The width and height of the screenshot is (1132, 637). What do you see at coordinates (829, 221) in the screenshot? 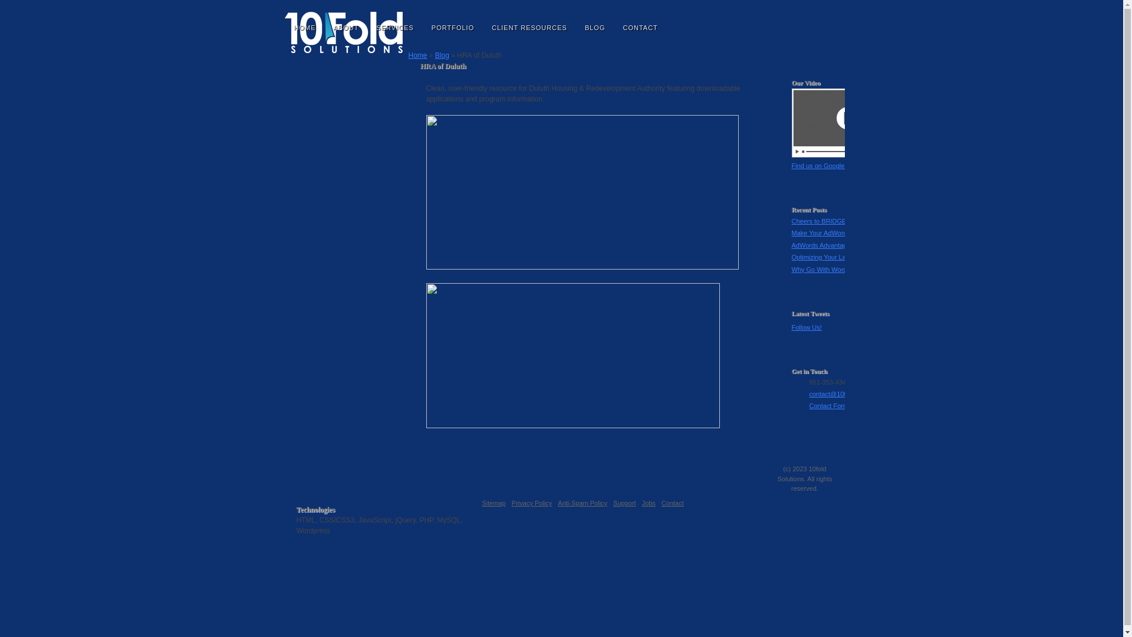
I see `Cheers to BRIDGEdotMN!` at bounding box center [829, 221].